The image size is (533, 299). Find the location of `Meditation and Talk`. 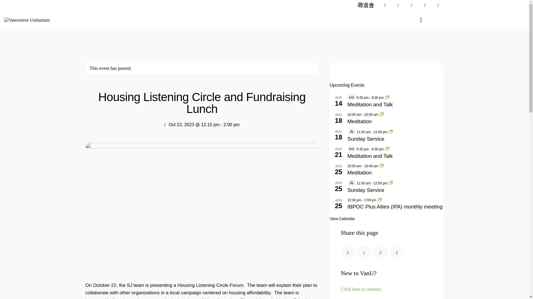

Meditation and Talk is located at coordinates (395, 105).